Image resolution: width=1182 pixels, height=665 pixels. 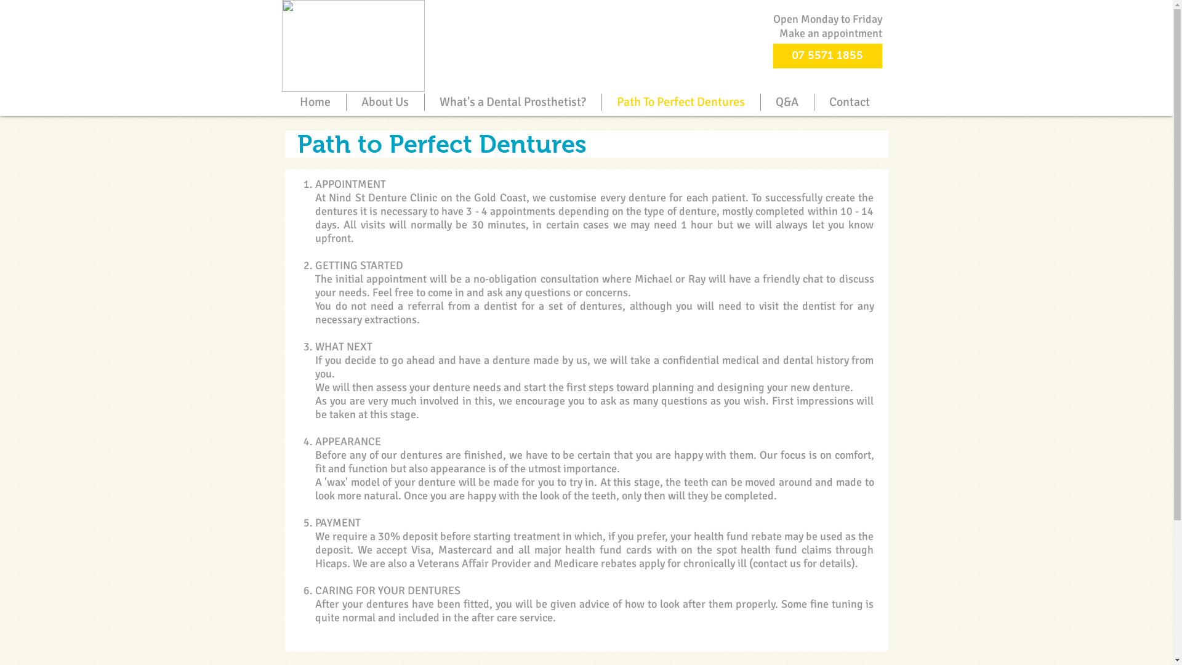 I want to click on Contact, so click(x=849, y=102).